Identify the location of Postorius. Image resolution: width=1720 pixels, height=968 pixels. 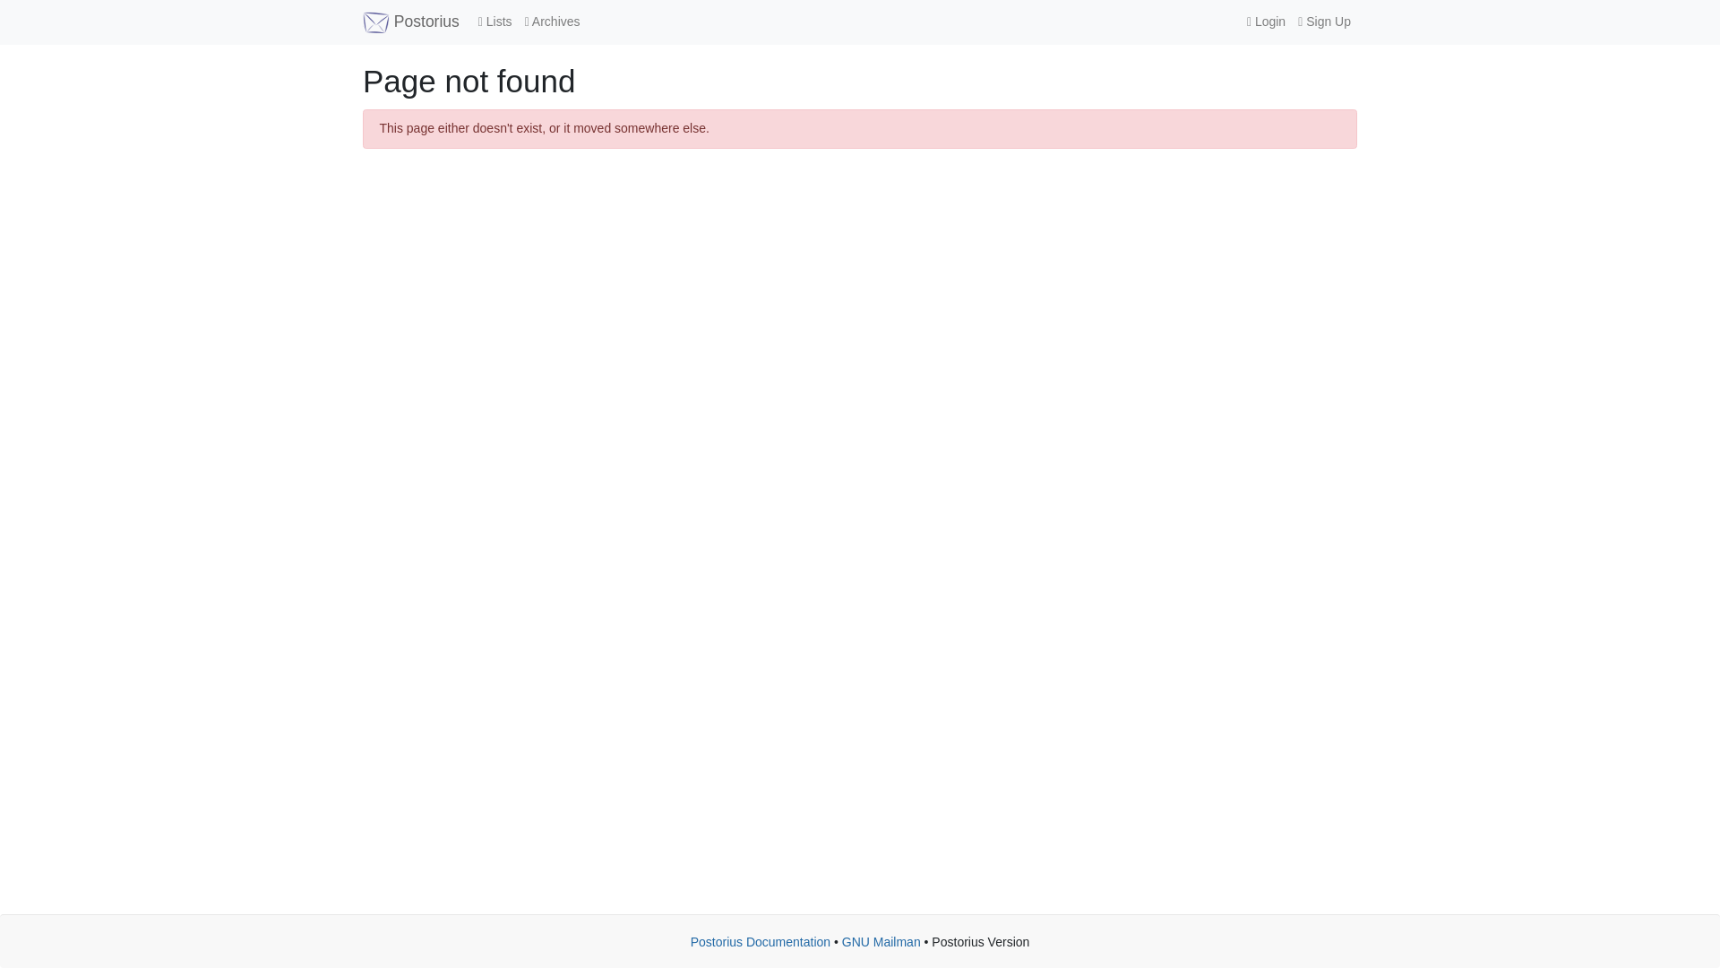
(410, 22).